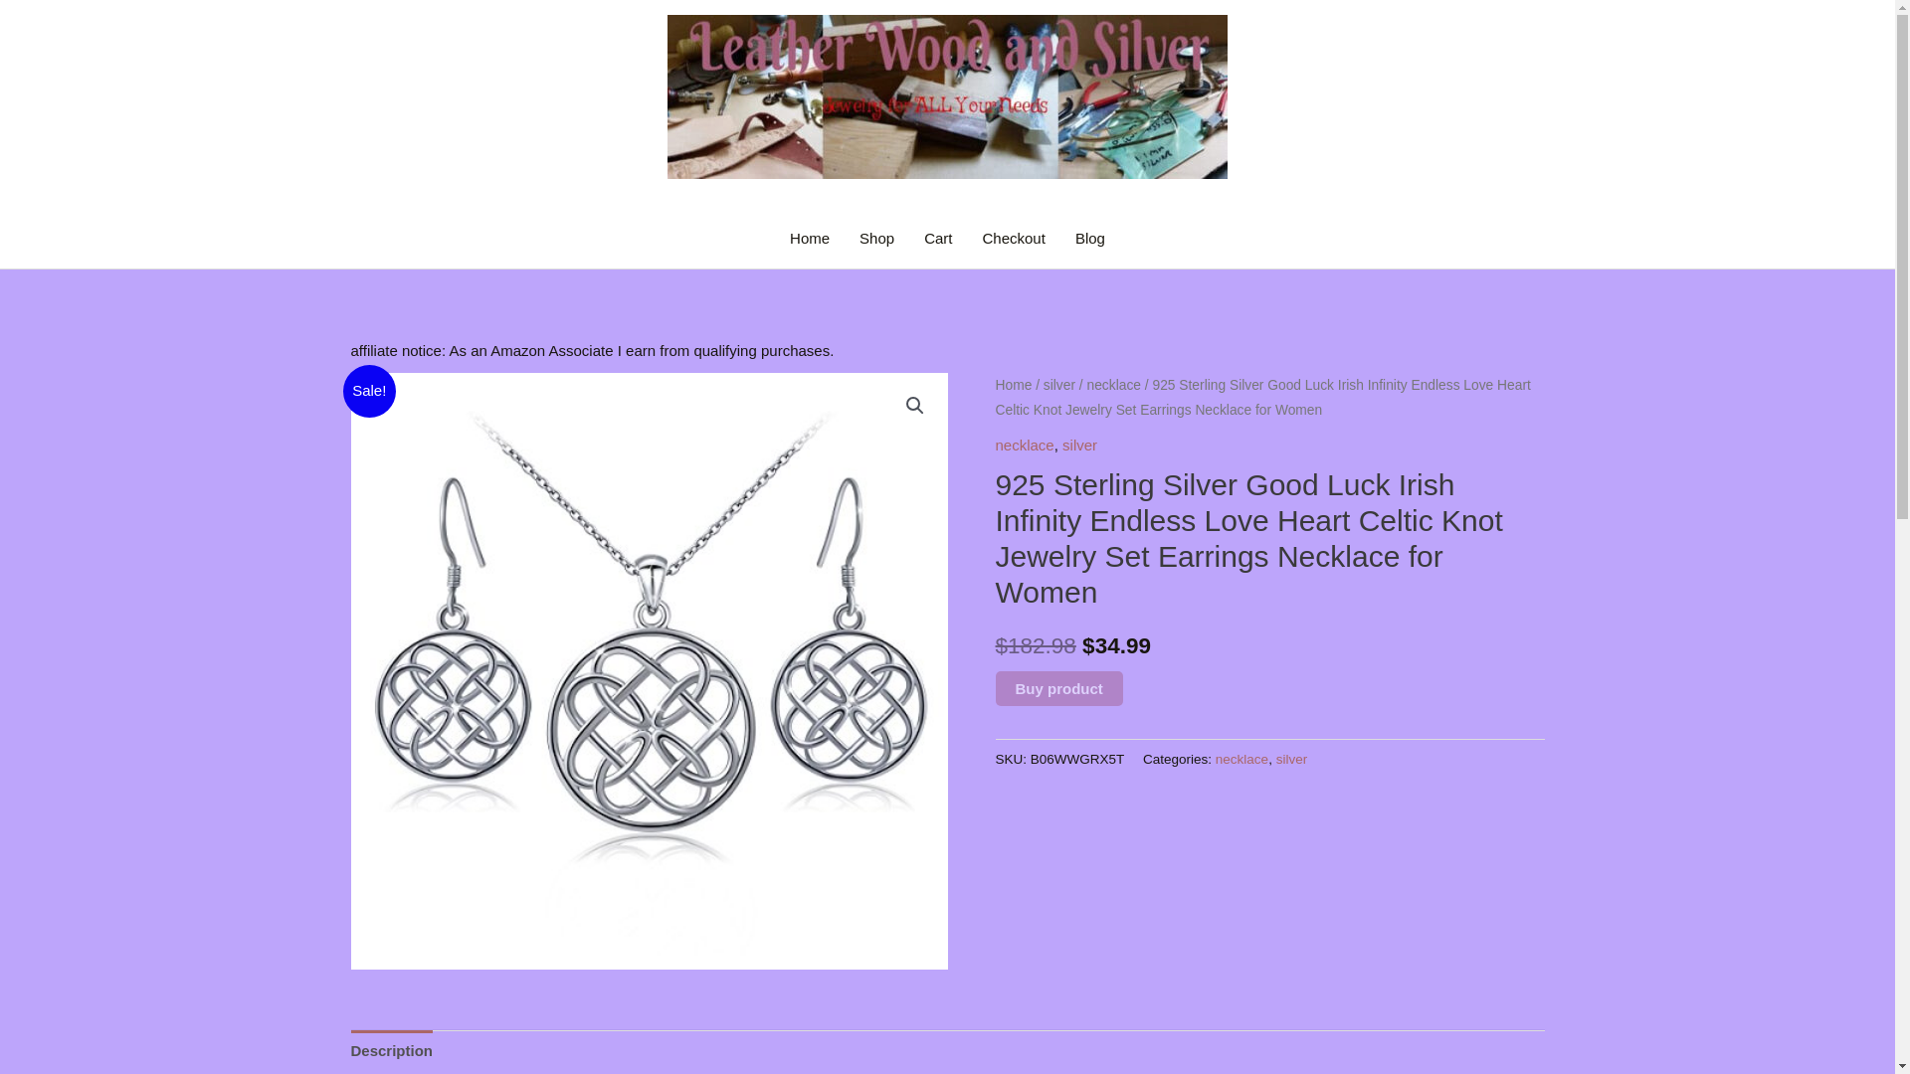 This screenshot has height=1074, width=1910. Describe the element at coordinates (1025, 444) in the screenshot. I see `necklace` at that location.